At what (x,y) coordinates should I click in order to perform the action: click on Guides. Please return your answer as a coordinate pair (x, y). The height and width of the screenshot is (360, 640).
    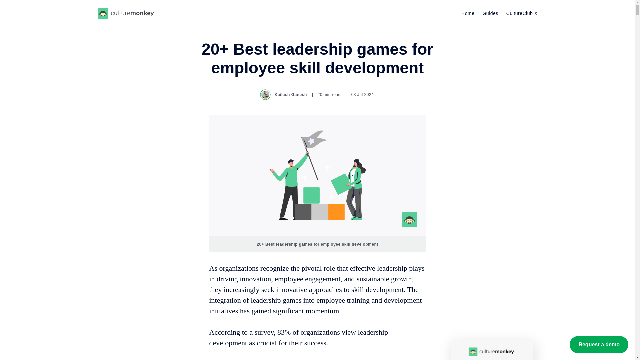
    Looking at the image, I should click on (490, 13).